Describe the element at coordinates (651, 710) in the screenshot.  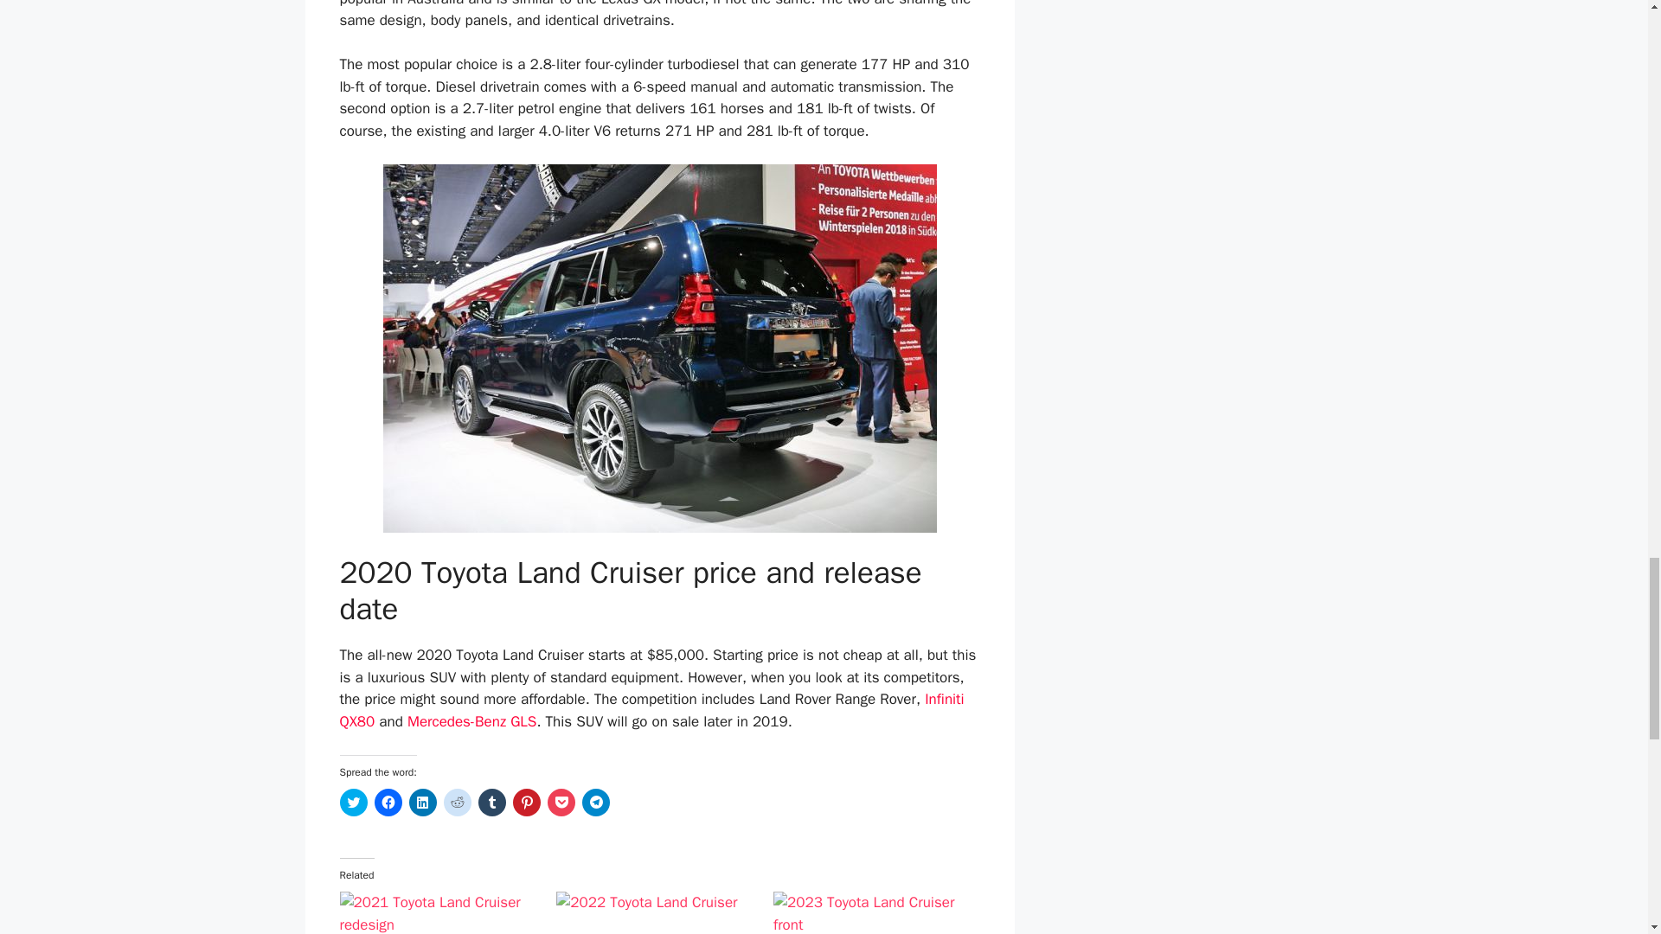
I see `Infiniti QX80` at that location.